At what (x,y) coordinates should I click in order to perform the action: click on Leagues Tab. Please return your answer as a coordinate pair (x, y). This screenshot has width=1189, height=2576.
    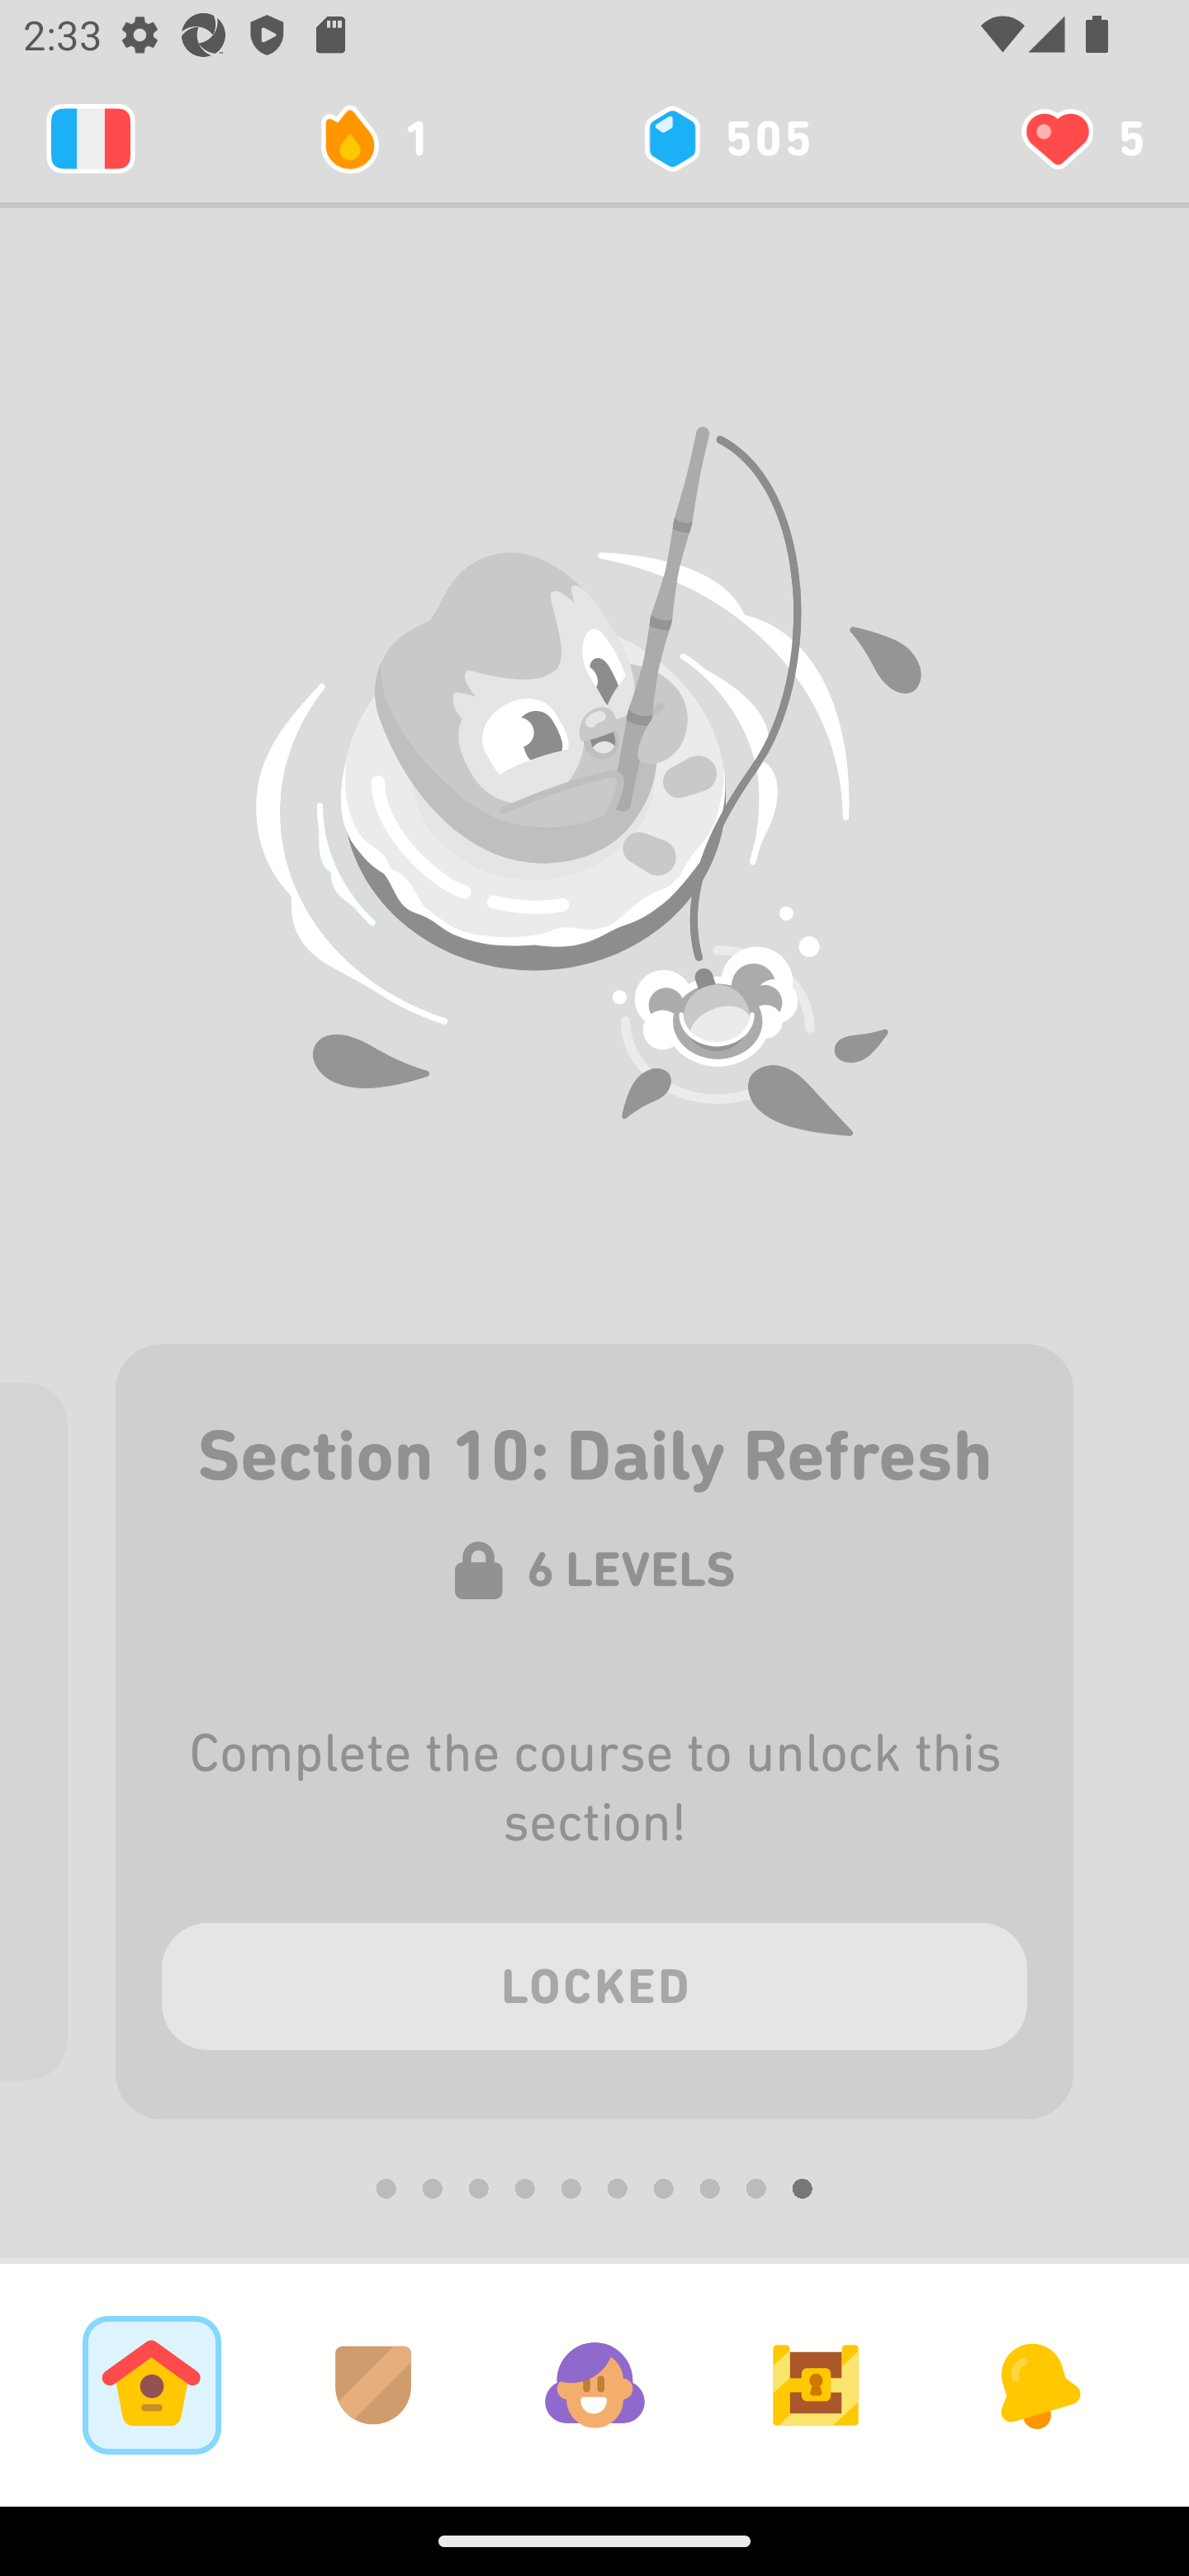
    Looking at the image, I should click on (373, 2384).